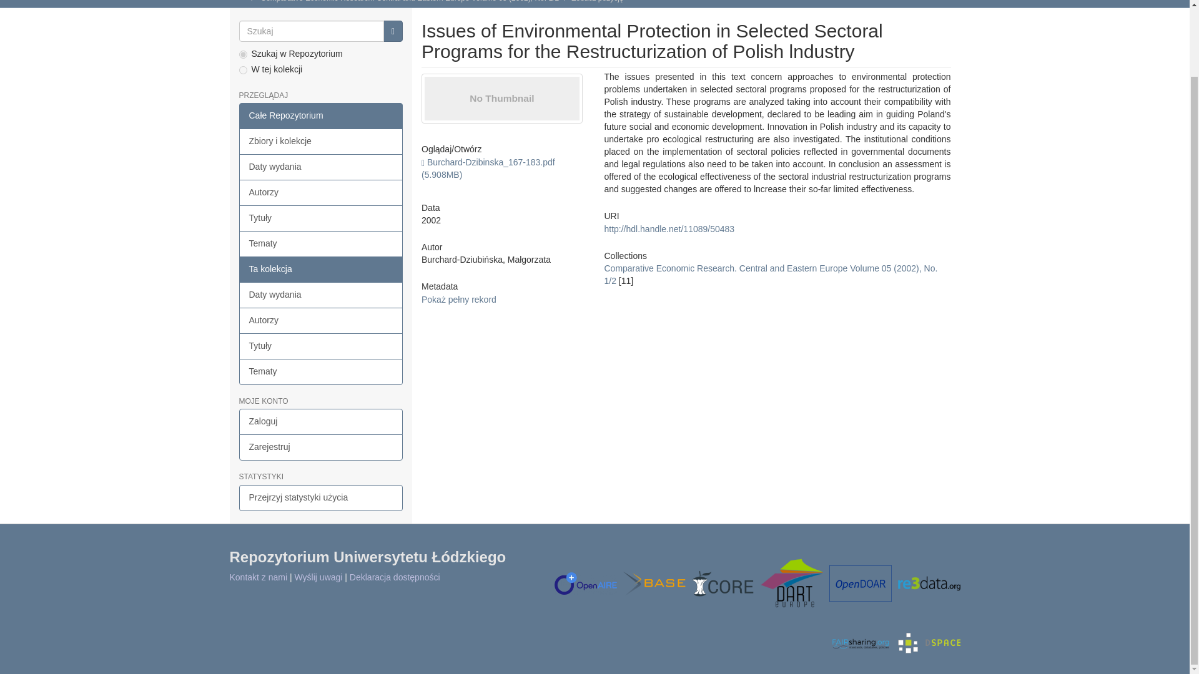 This screenshot has width=1199, height=674. Describe the element at coordinates (321, 167) in the screenshot. I see `Daty wydania` at that location.